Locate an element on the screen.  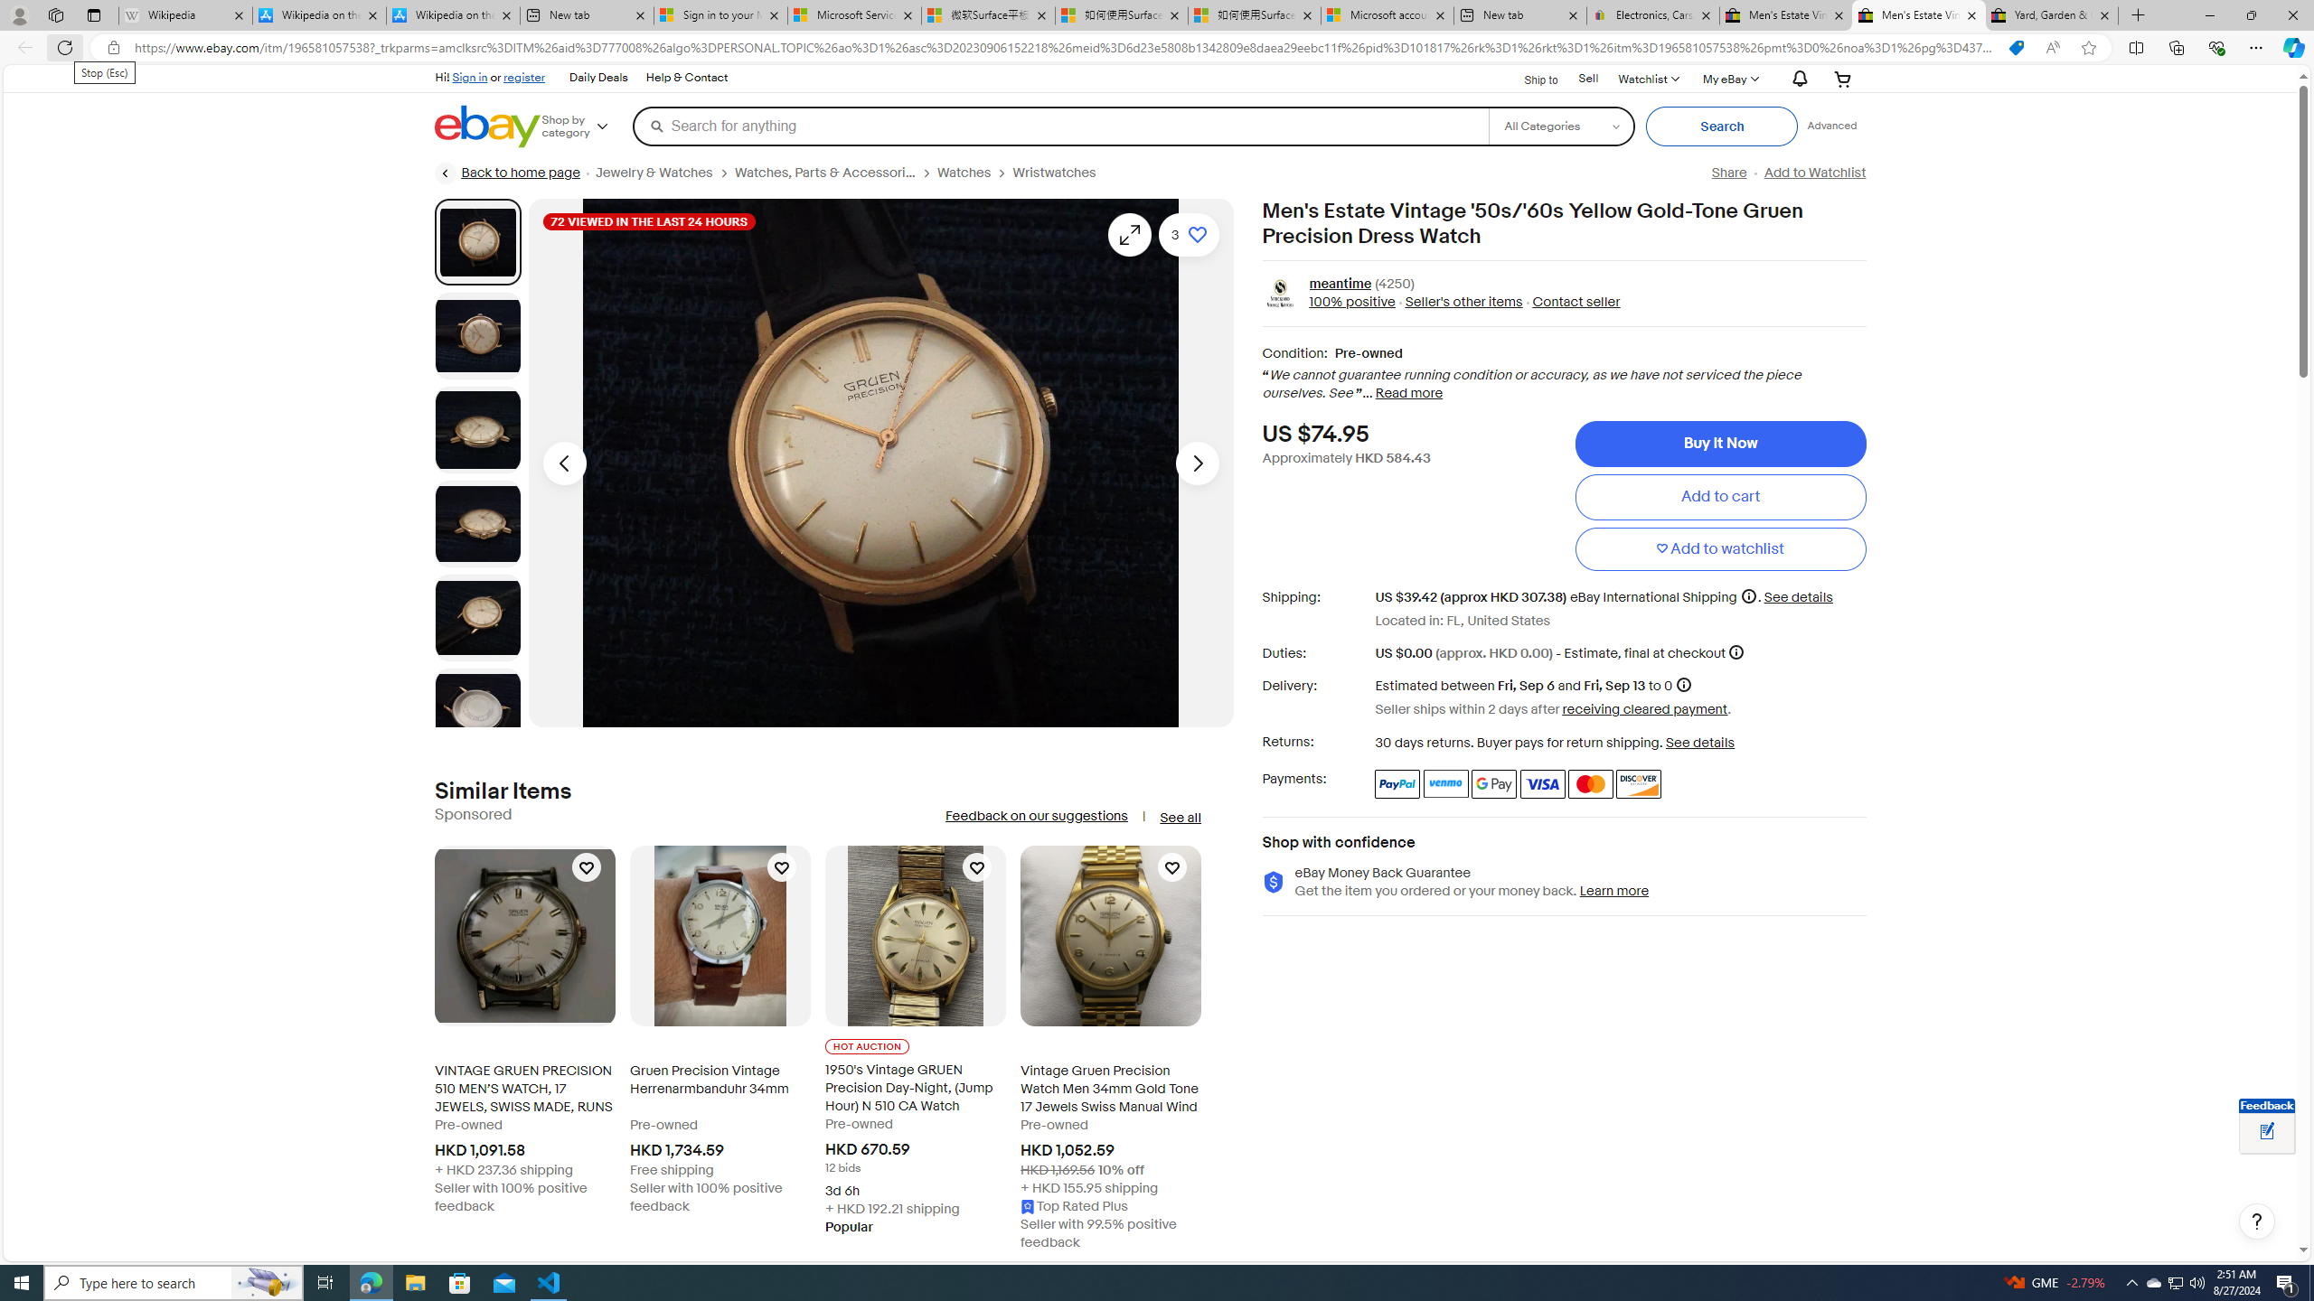
Venmo is located at coordinates (1446, 784).